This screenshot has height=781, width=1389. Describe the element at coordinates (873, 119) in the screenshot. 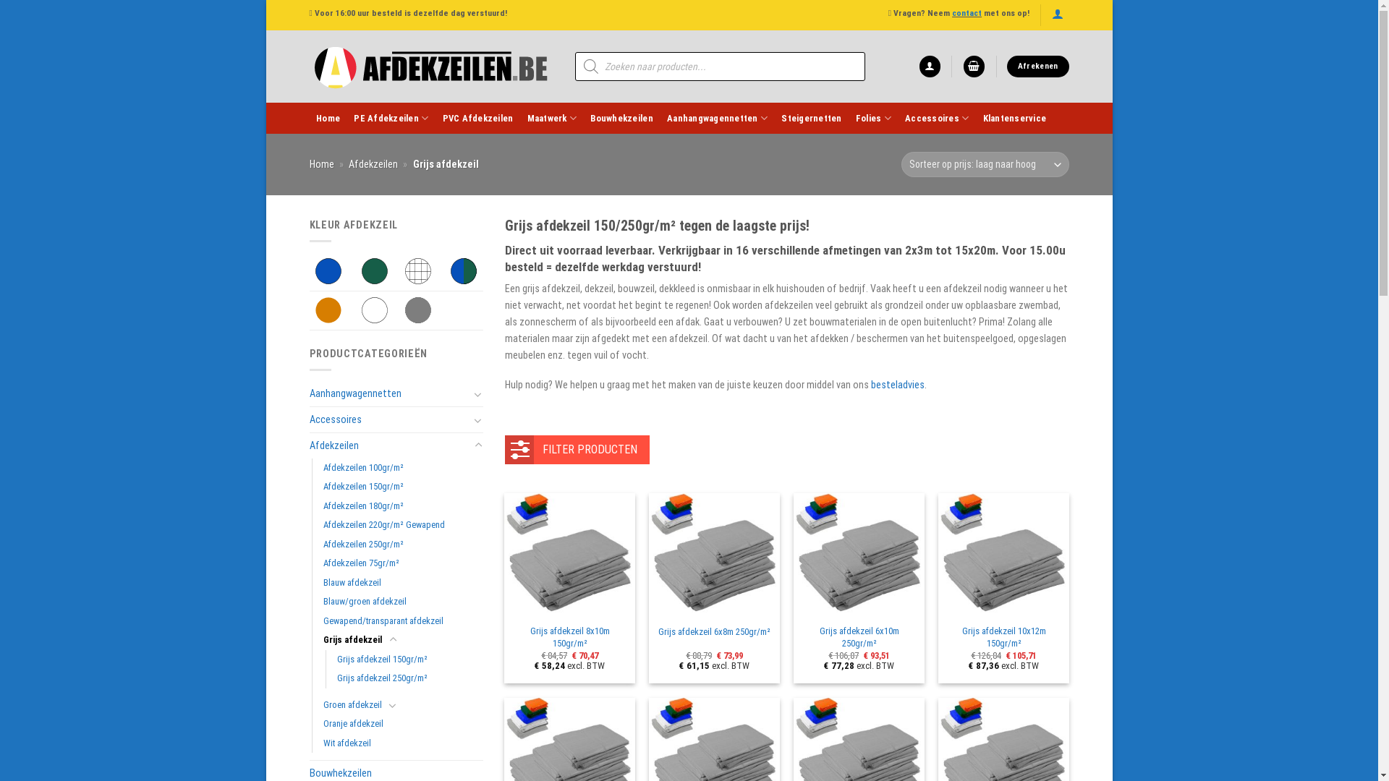

I see `Folies` at that location.